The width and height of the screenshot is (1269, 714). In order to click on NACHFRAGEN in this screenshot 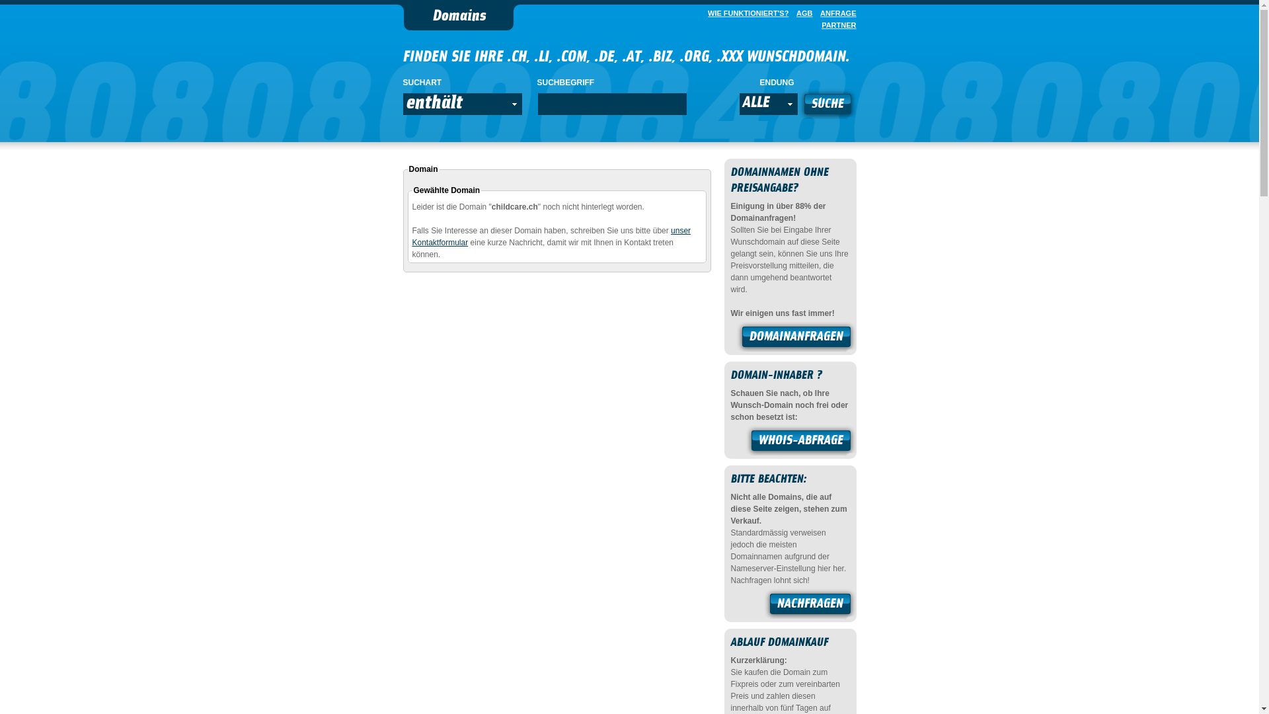, I will do `click(810, 606)`.